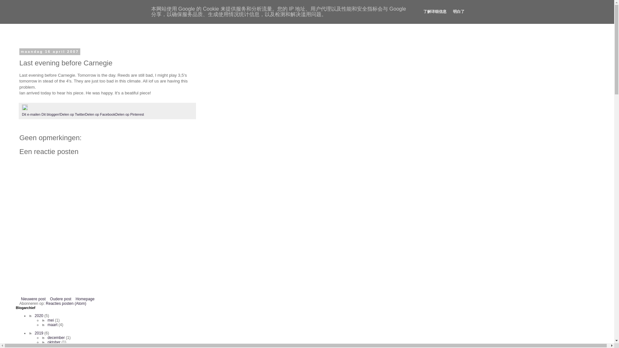  What do you see at coordinates (53, 325) in the screenshot?
I see `Delen op Twitter` at bounding box center [53, 325].